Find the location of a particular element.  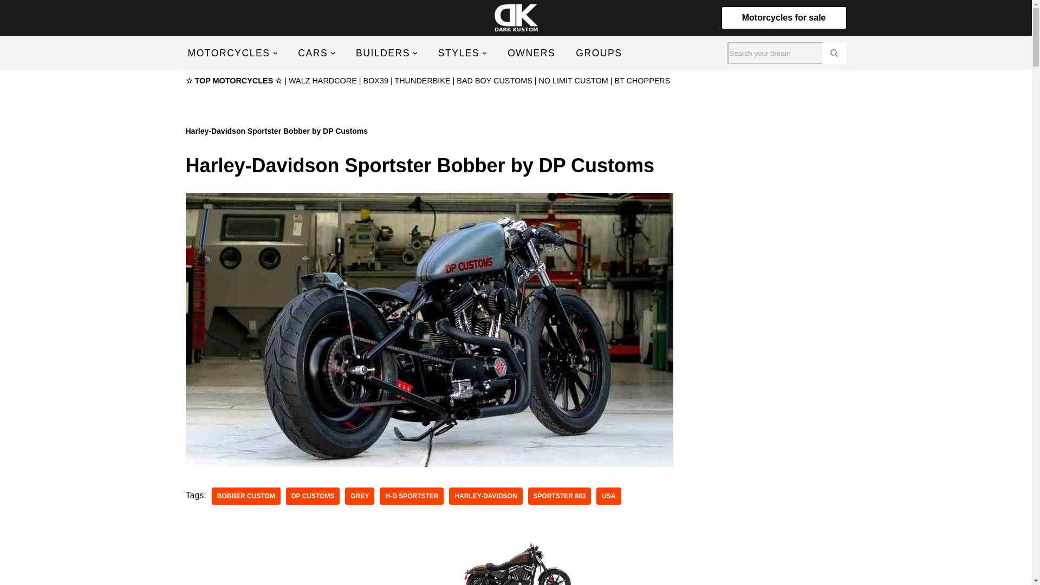

H-D Sportster is located at coordinates (412, 496).